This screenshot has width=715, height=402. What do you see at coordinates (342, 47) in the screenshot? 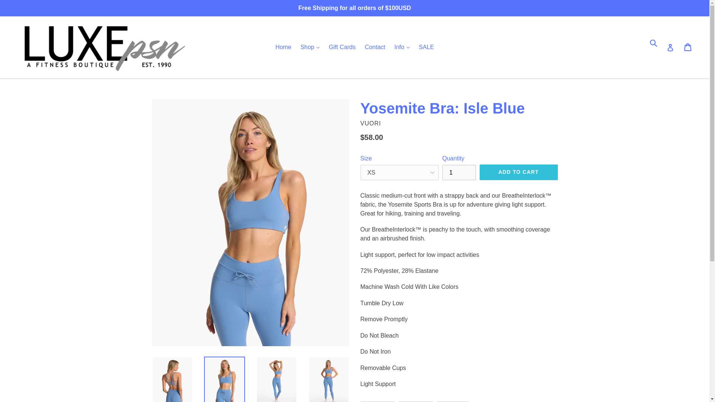
I see `Gift Cards` at bounding box center [342, 47].